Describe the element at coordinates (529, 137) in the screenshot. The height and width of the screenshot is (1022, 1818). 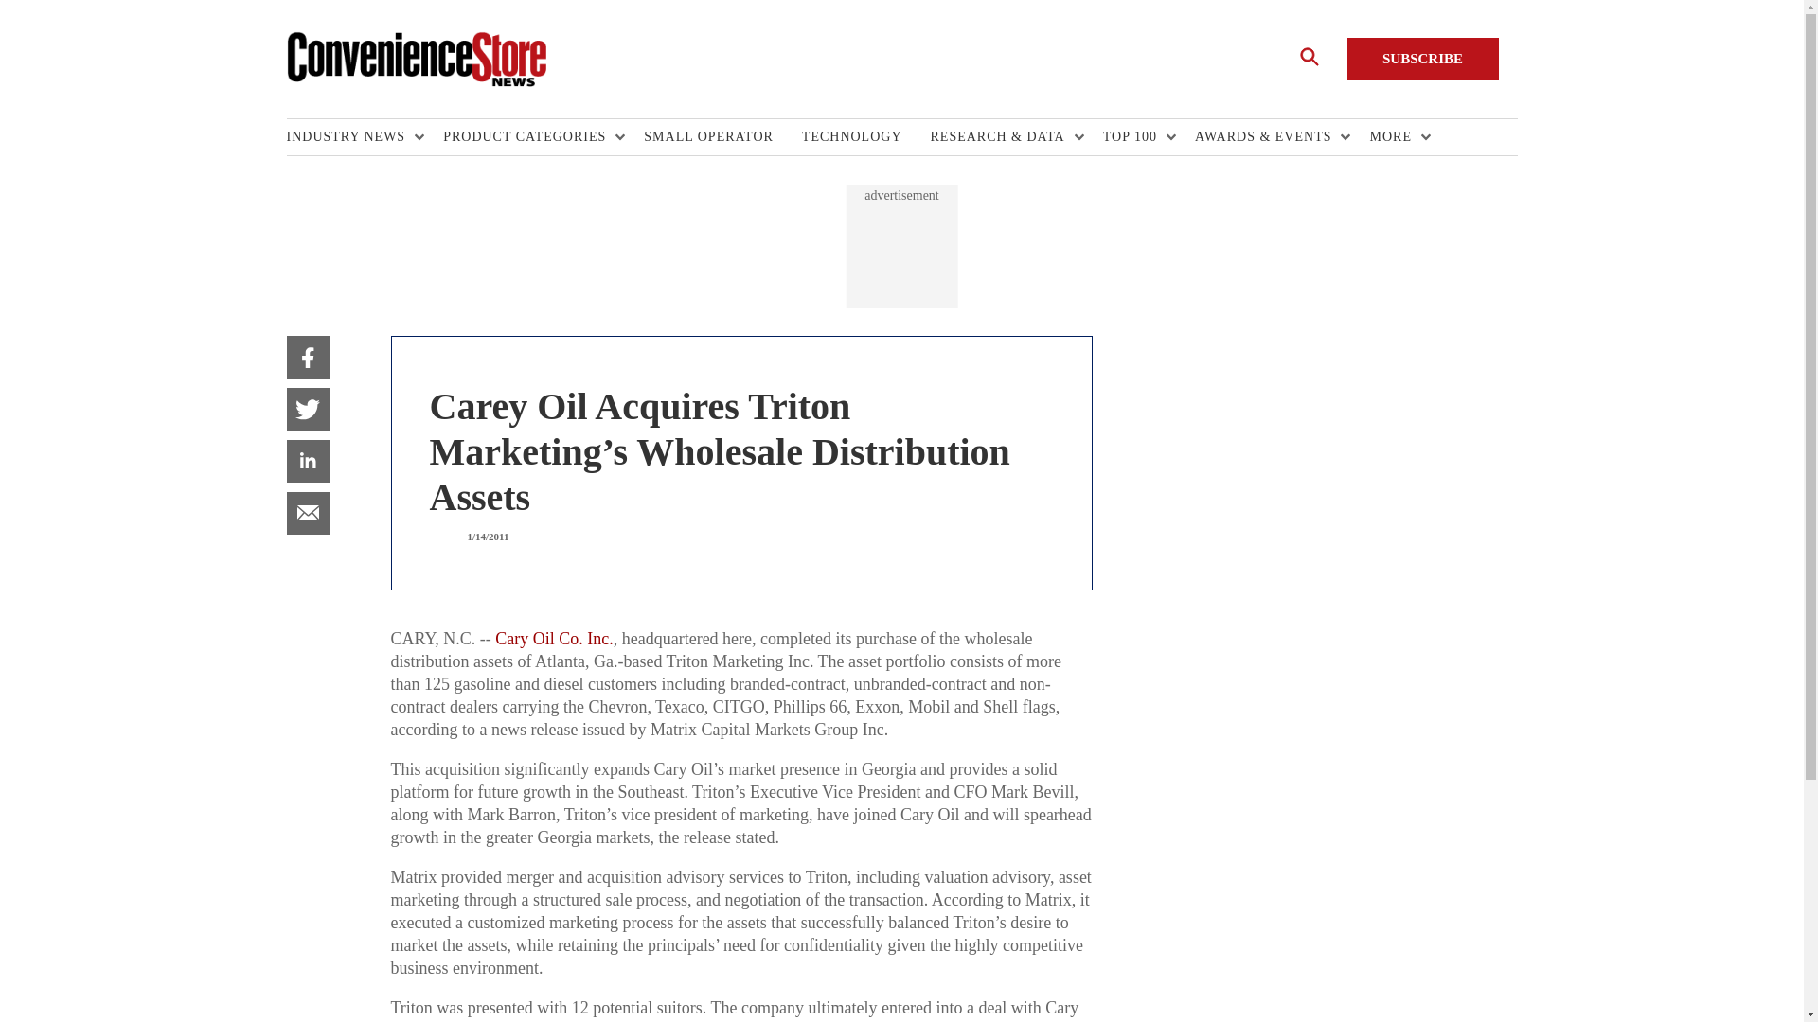
I see `PRODUCT CATEGORIES` at that location.